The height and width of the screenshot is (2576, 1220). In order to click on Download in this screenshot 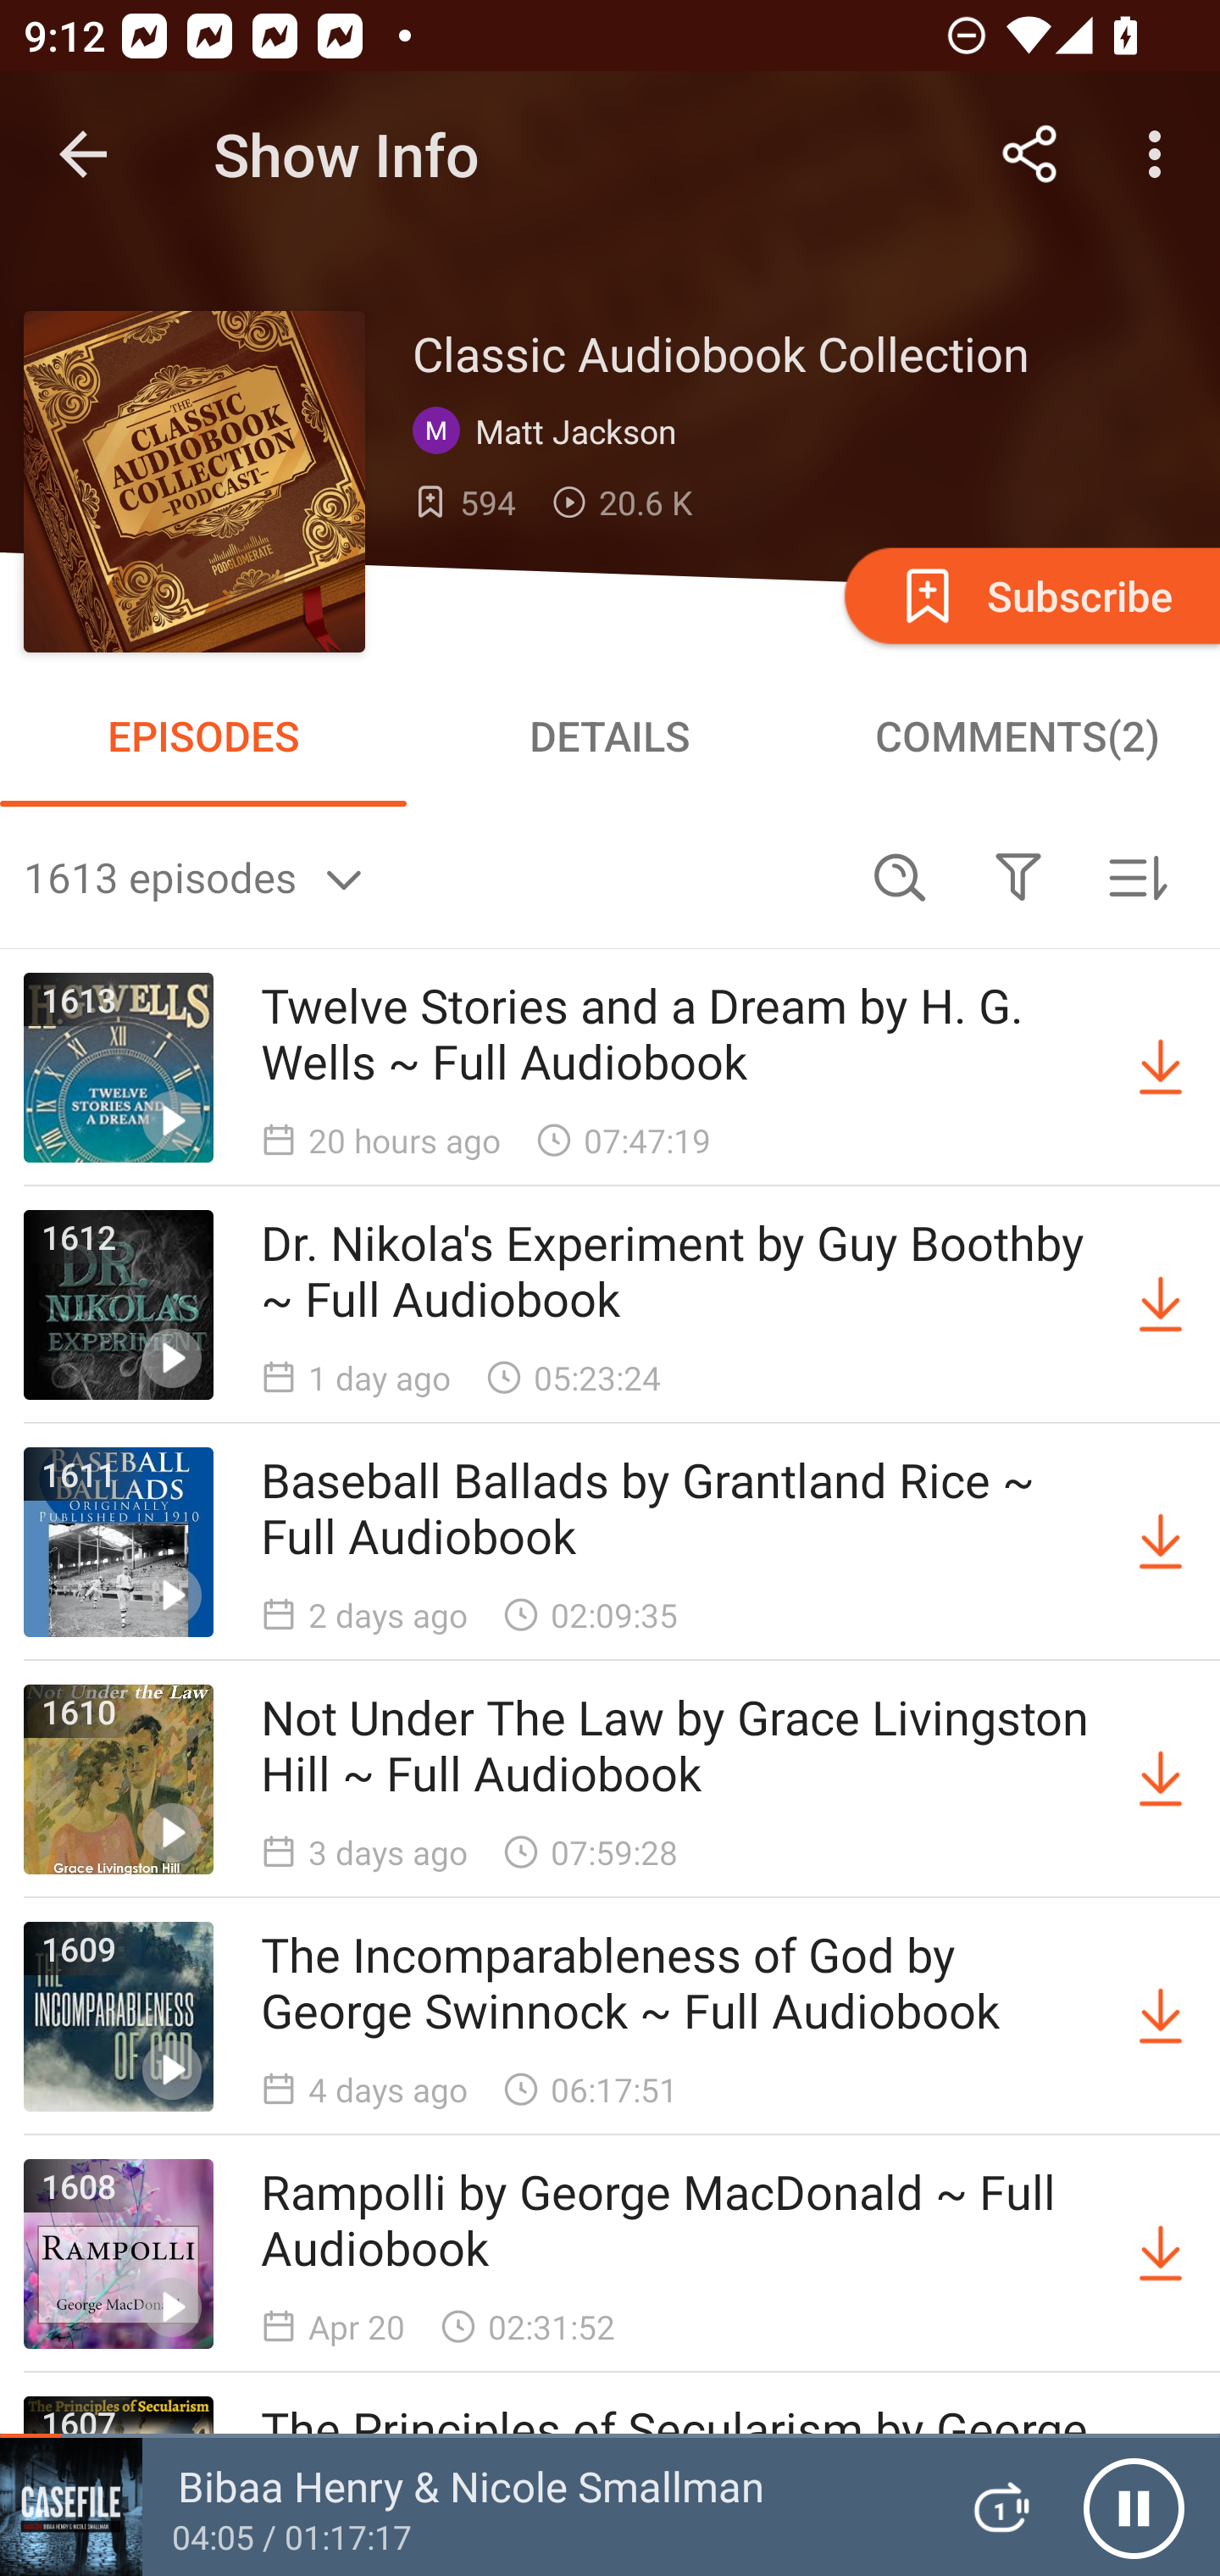, I will do `click(1161, 1304)`.